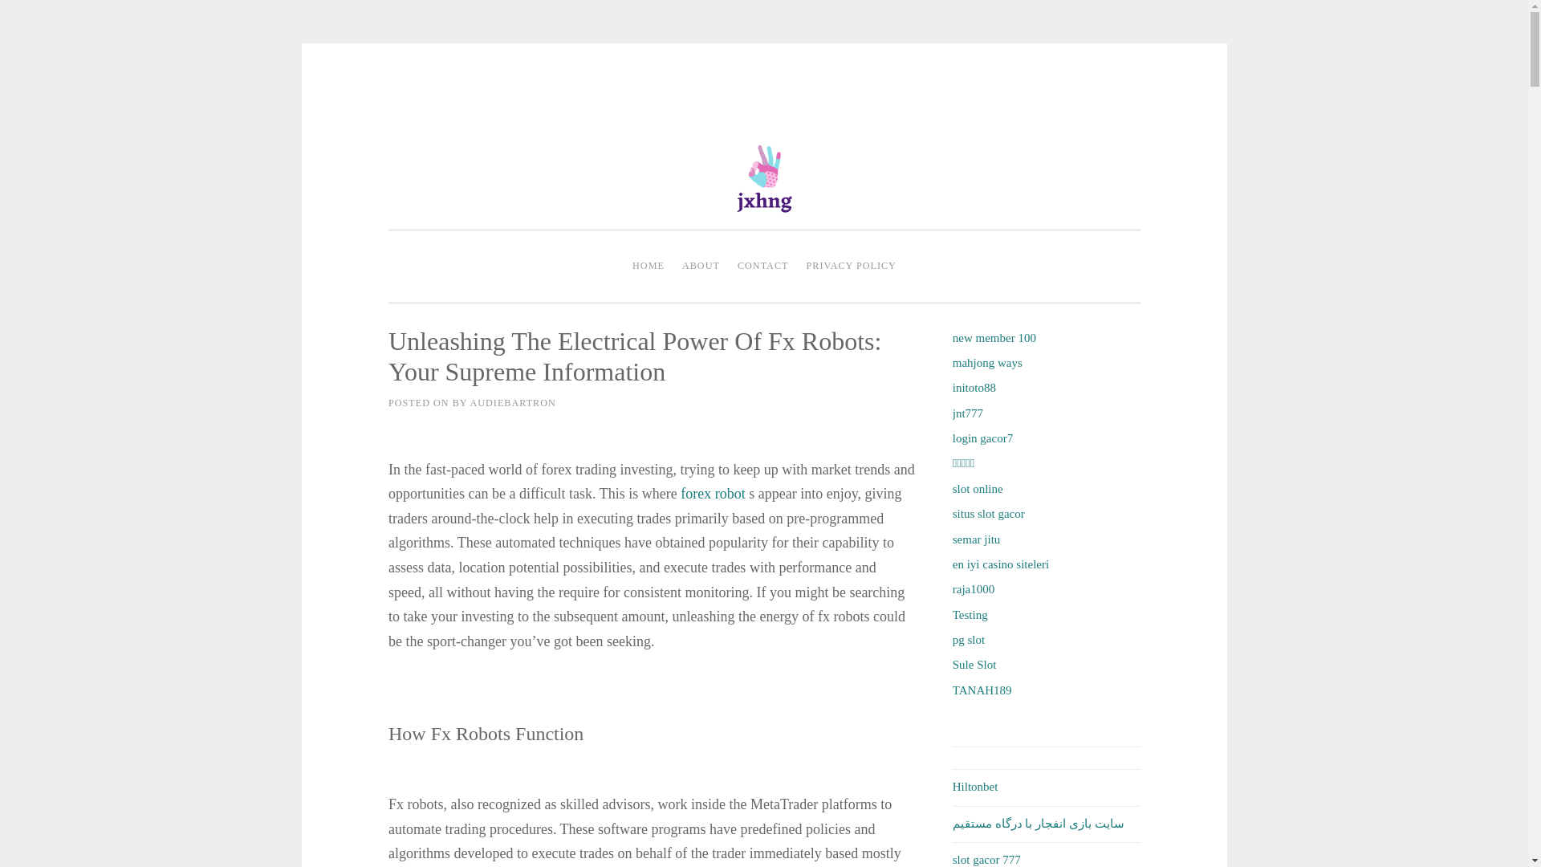  Describe the element at coordinates (987, 363) in the screenshot. I see `mahjong ways` at that location.